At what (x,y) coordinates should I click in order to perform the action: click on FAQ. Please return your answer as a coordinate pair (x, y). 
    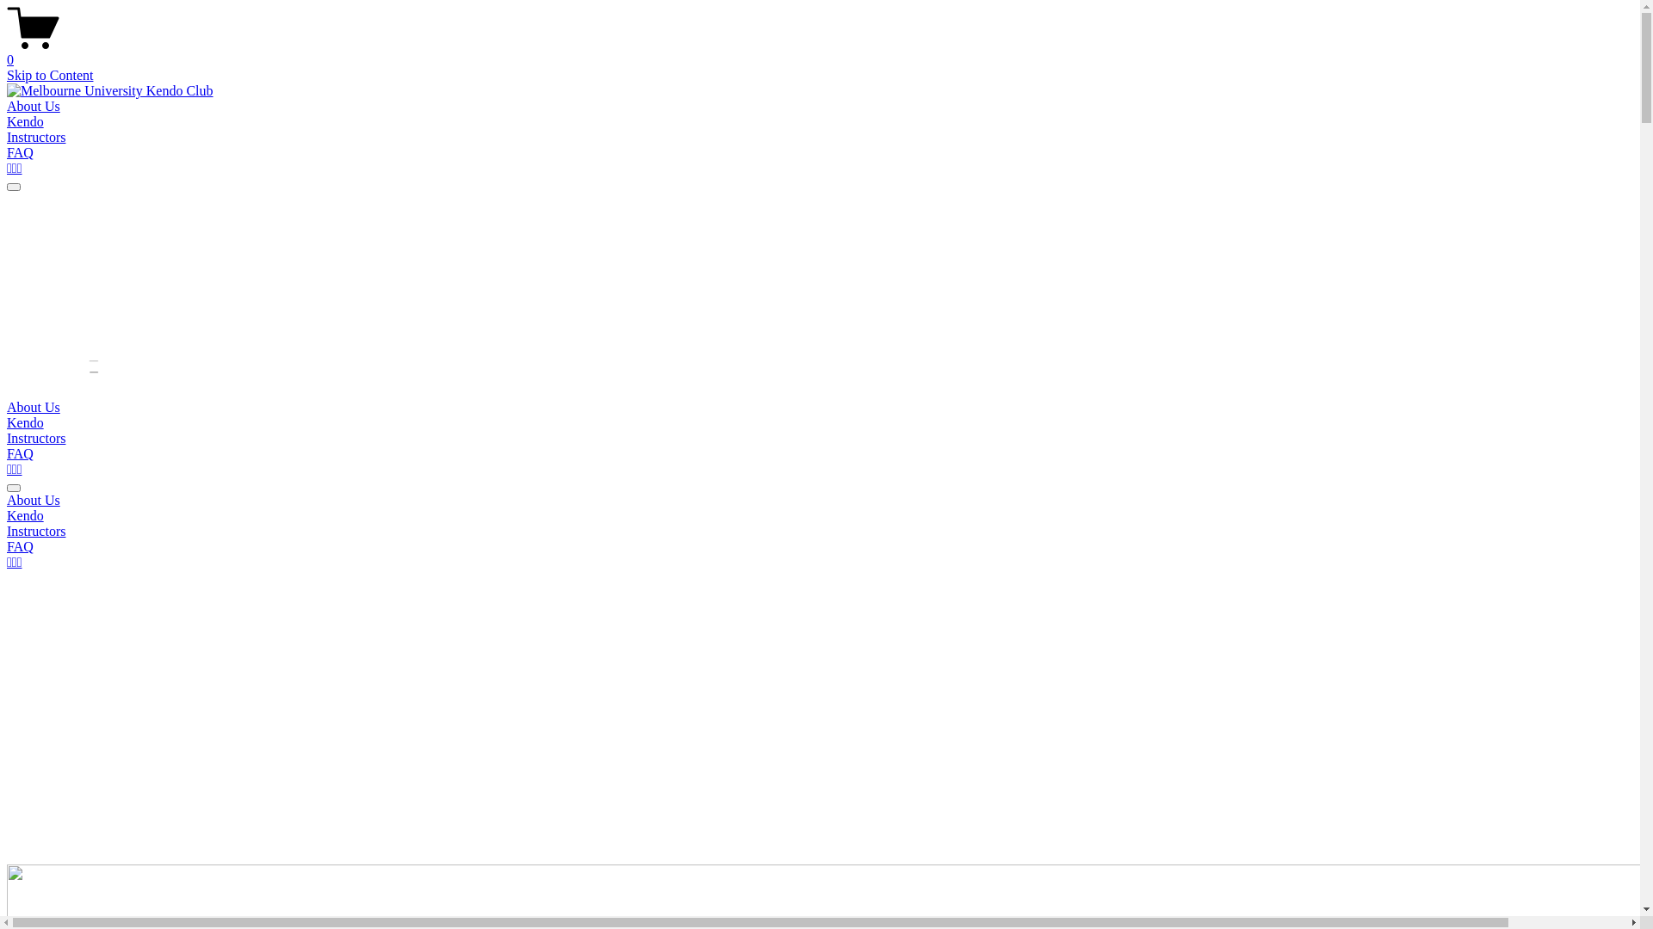
    Looking at the image, I should click on (820, 547).